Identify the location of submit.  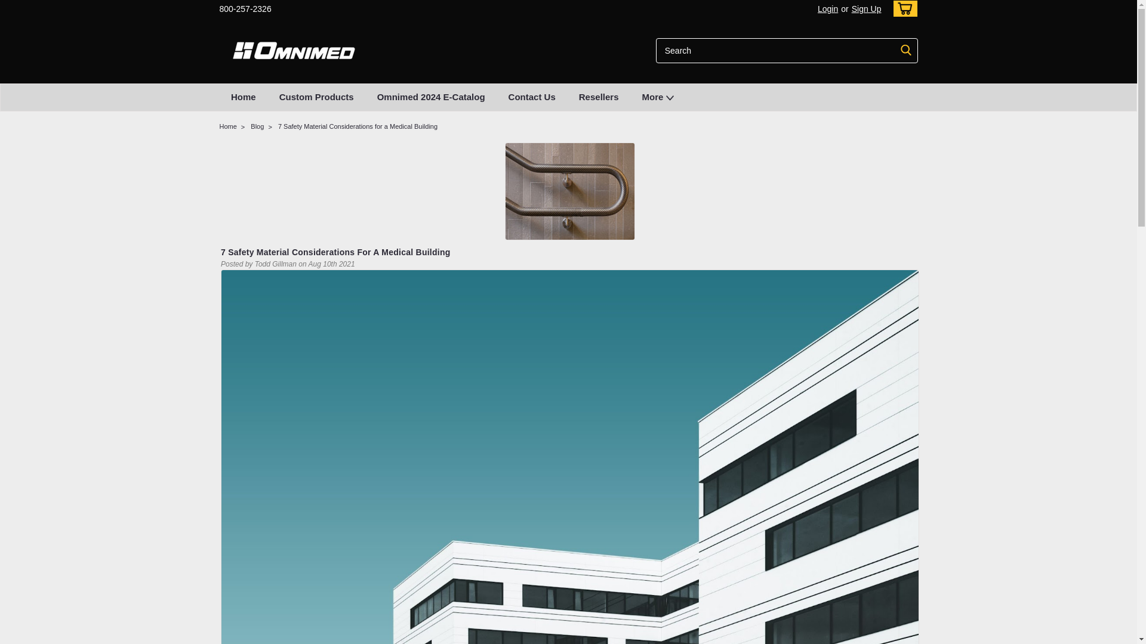
(906, 50).